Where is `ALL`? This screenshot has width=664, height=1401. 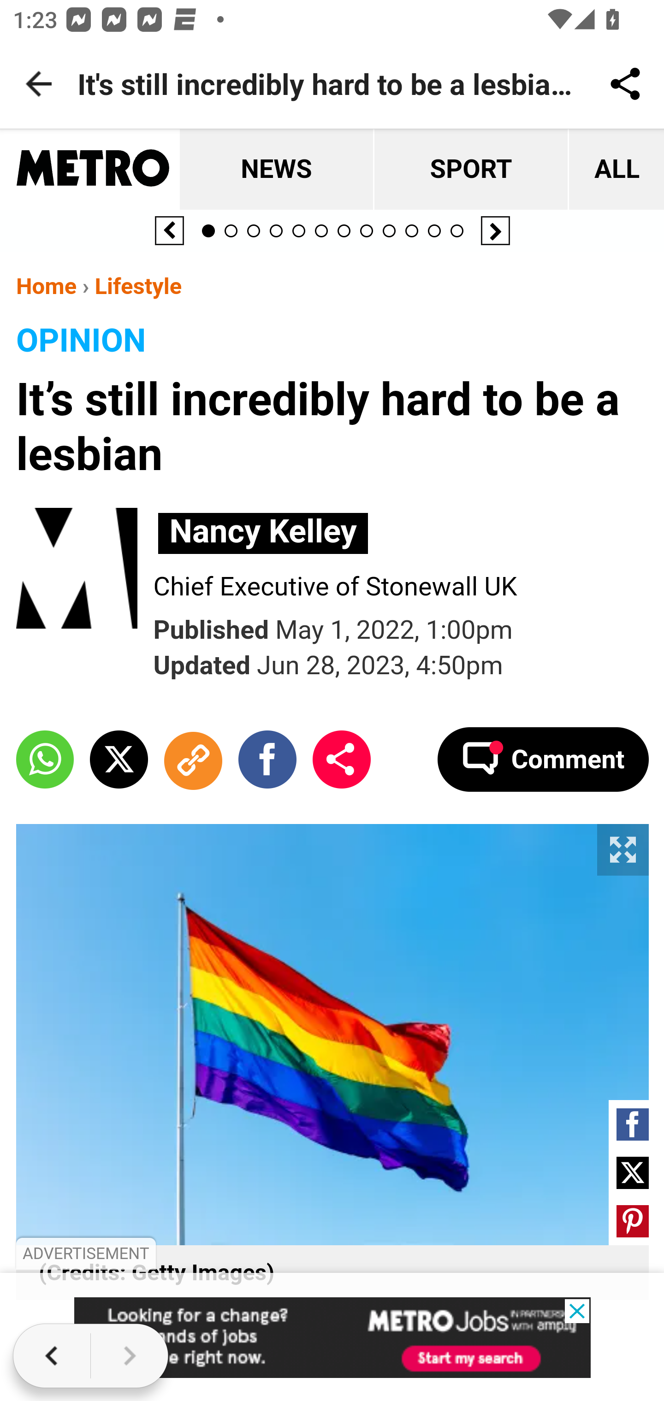
ALL is located at coordinates (615, 170).